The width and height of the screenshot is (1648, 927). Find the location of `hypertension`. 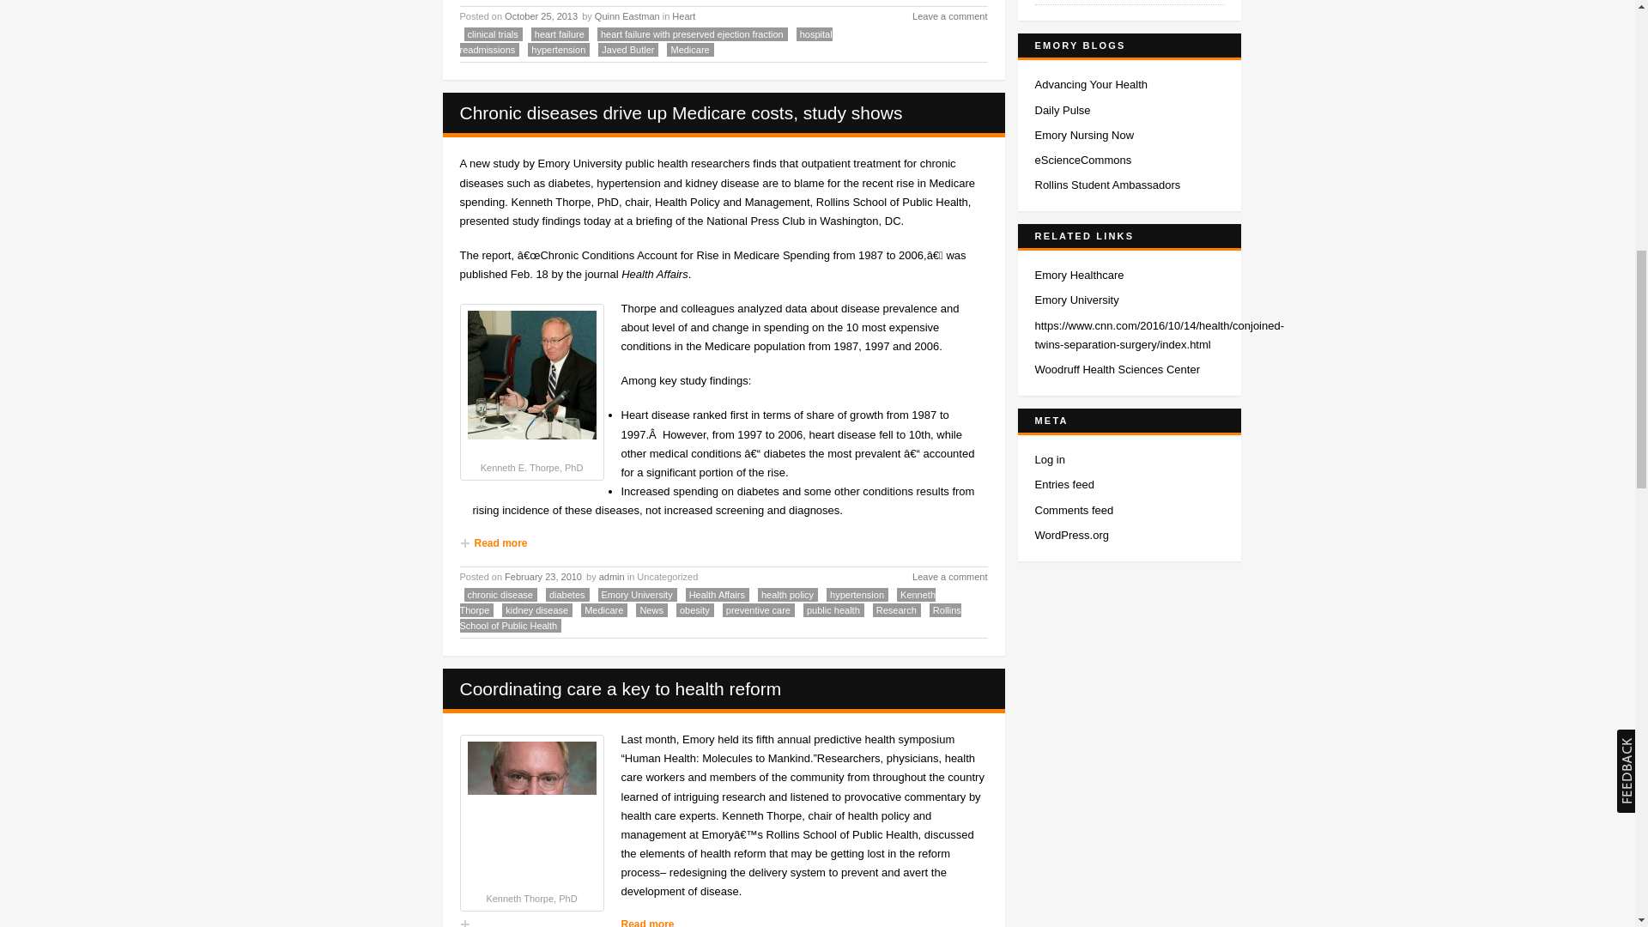

hypertension is located at coordinates (558, 49).